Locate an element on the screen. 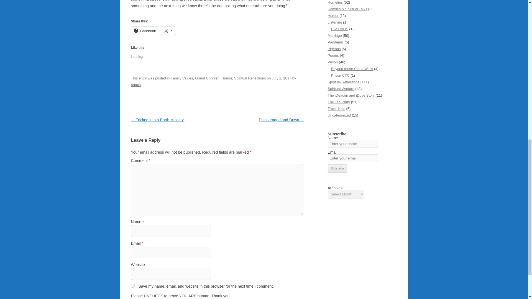 This screenshot has width=532, height=299. Family Values is located at coordinates (182, 78).